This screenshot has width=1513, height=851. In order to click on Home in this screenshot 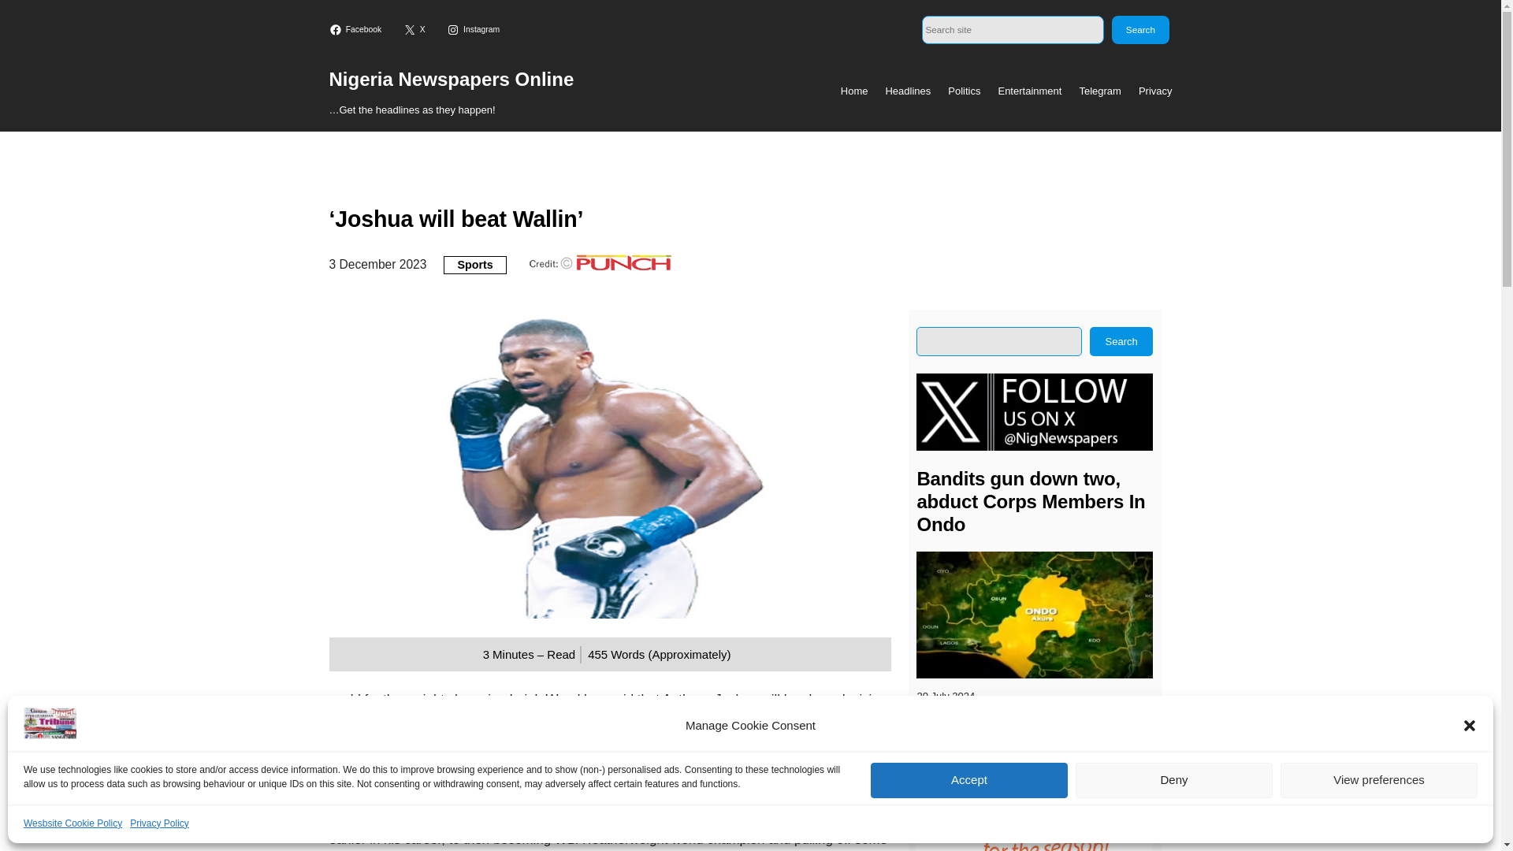, I will do `click(854, 91)`.